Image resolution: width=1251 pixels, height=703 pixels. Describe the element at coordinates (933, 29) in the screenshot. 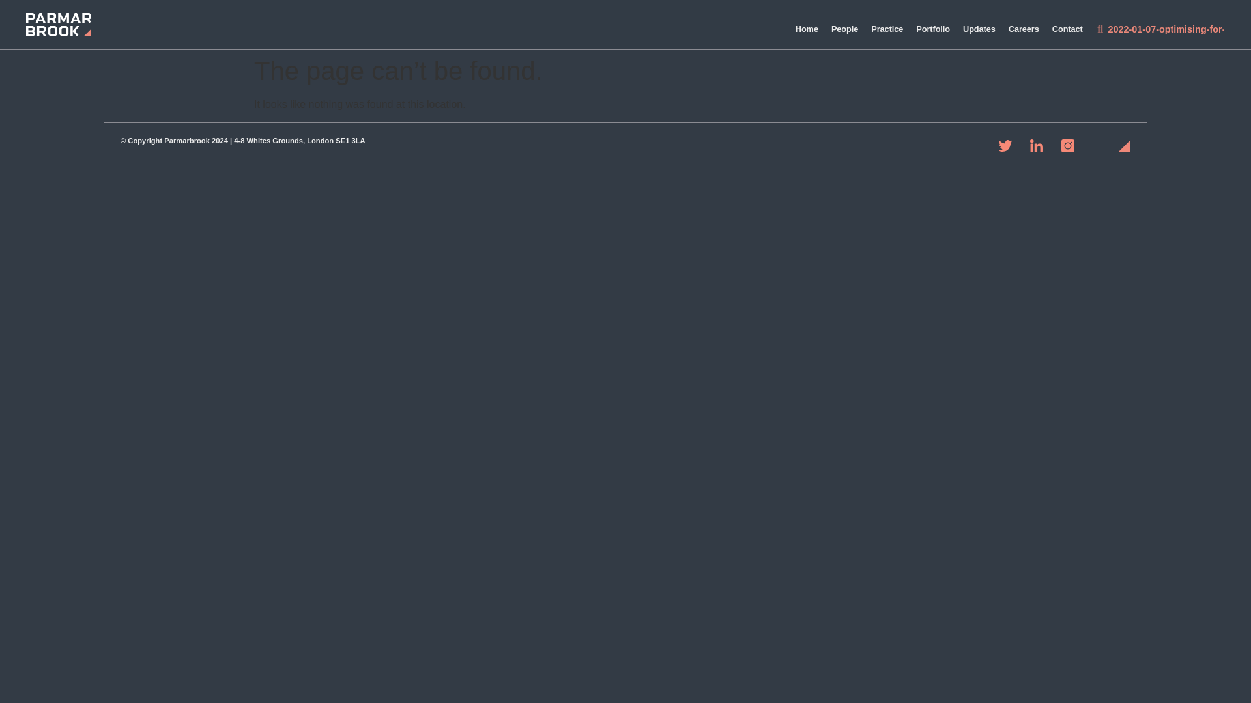

I see `Portfolio` at that location.